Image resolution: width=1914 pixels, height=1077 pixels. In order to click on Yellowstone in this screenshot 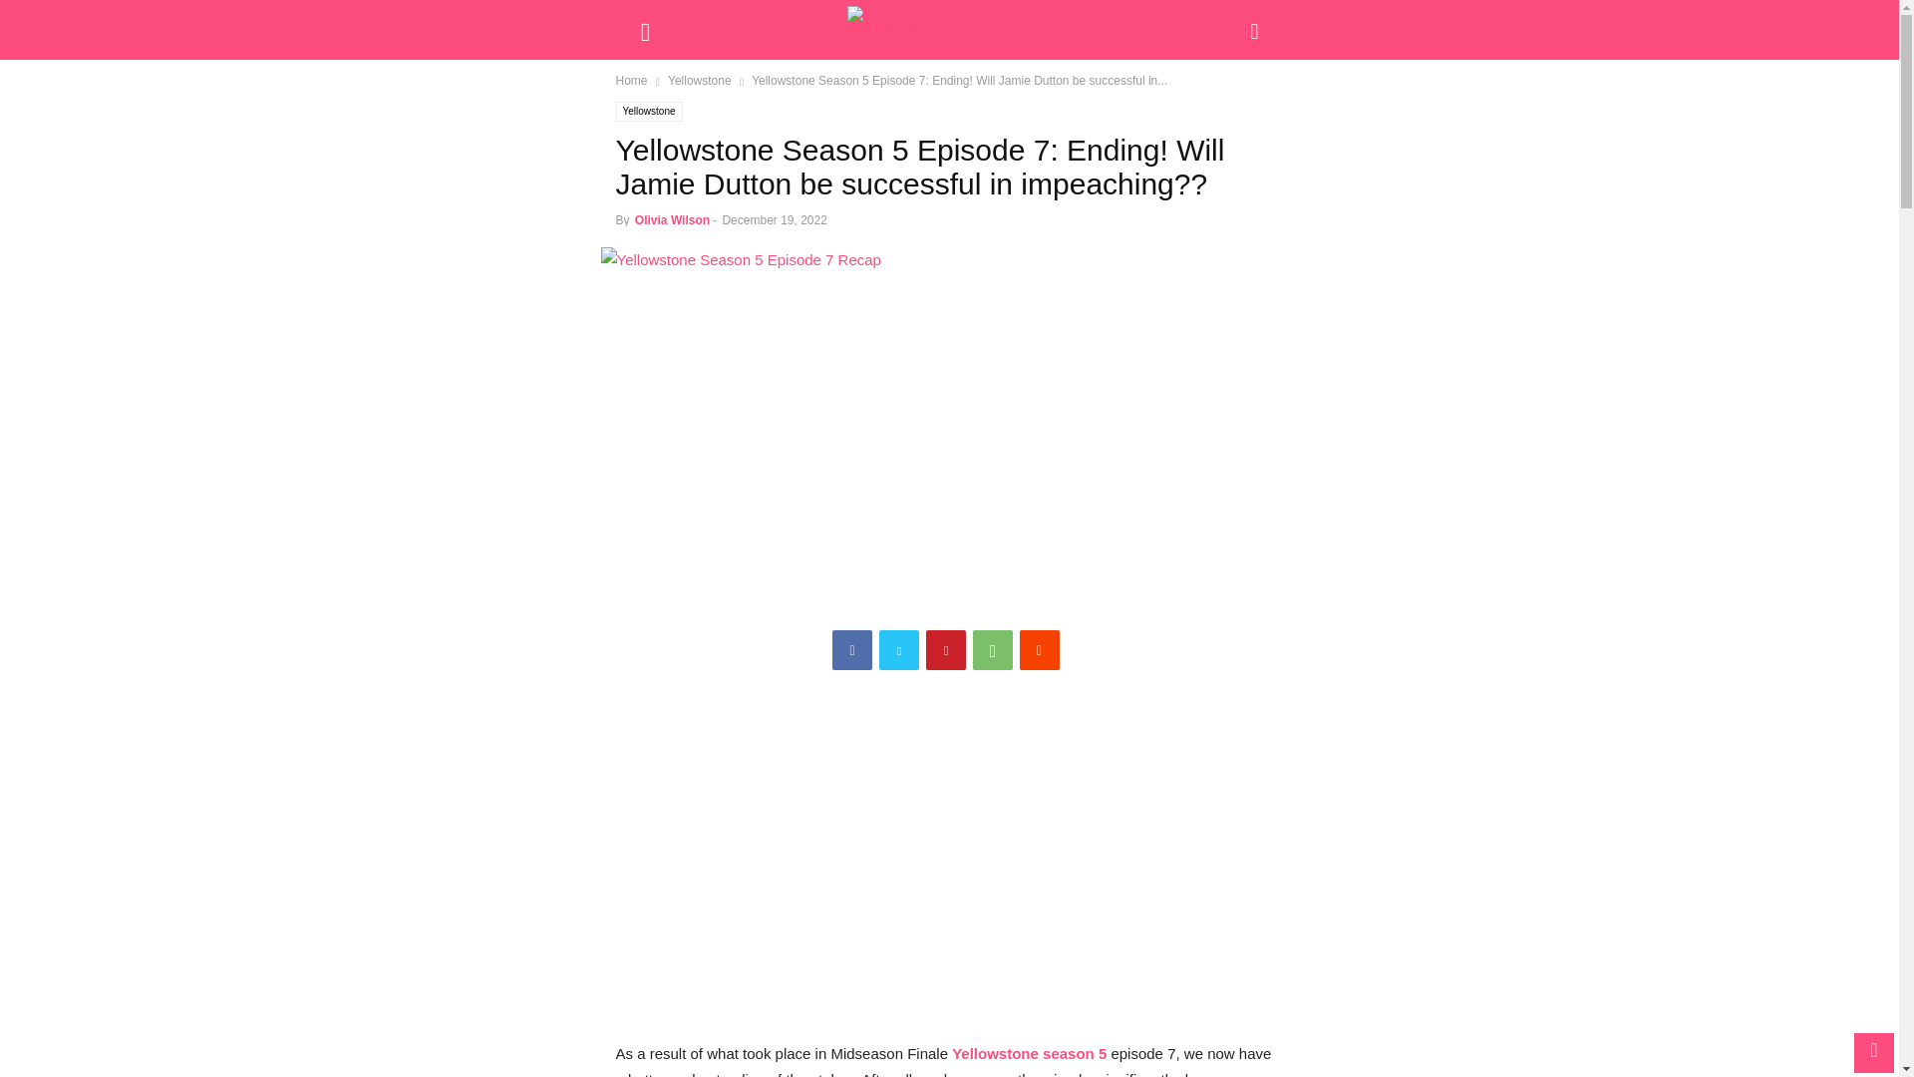, I will do `click(650, 112)`.